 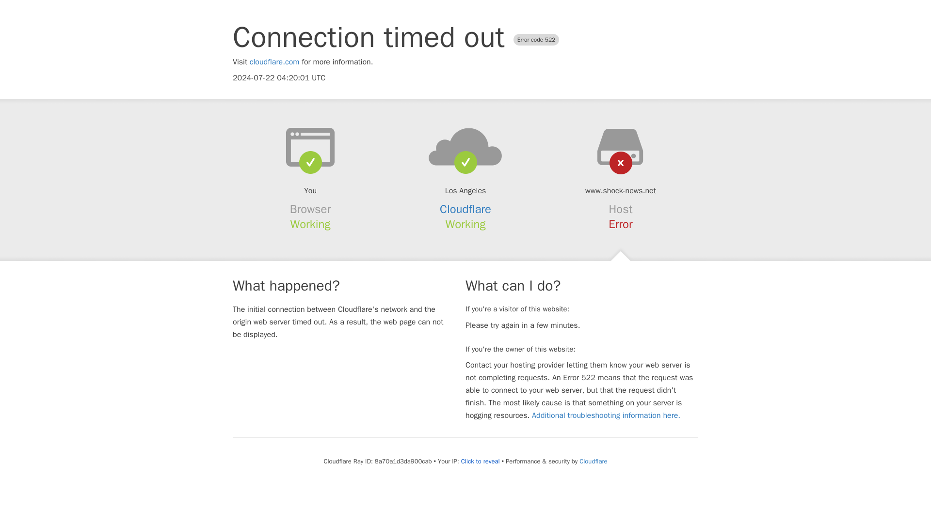 What do you see at coordinates (465, 209) in the screenshot?
I see `Cloudflare` at bounding box center [465, 209].